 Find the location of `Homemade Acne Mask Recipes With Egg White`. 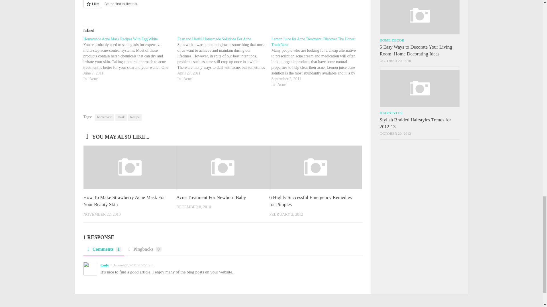

Homemade Acne Mask Recipes With Egg White is located at coordinates (130, 59).